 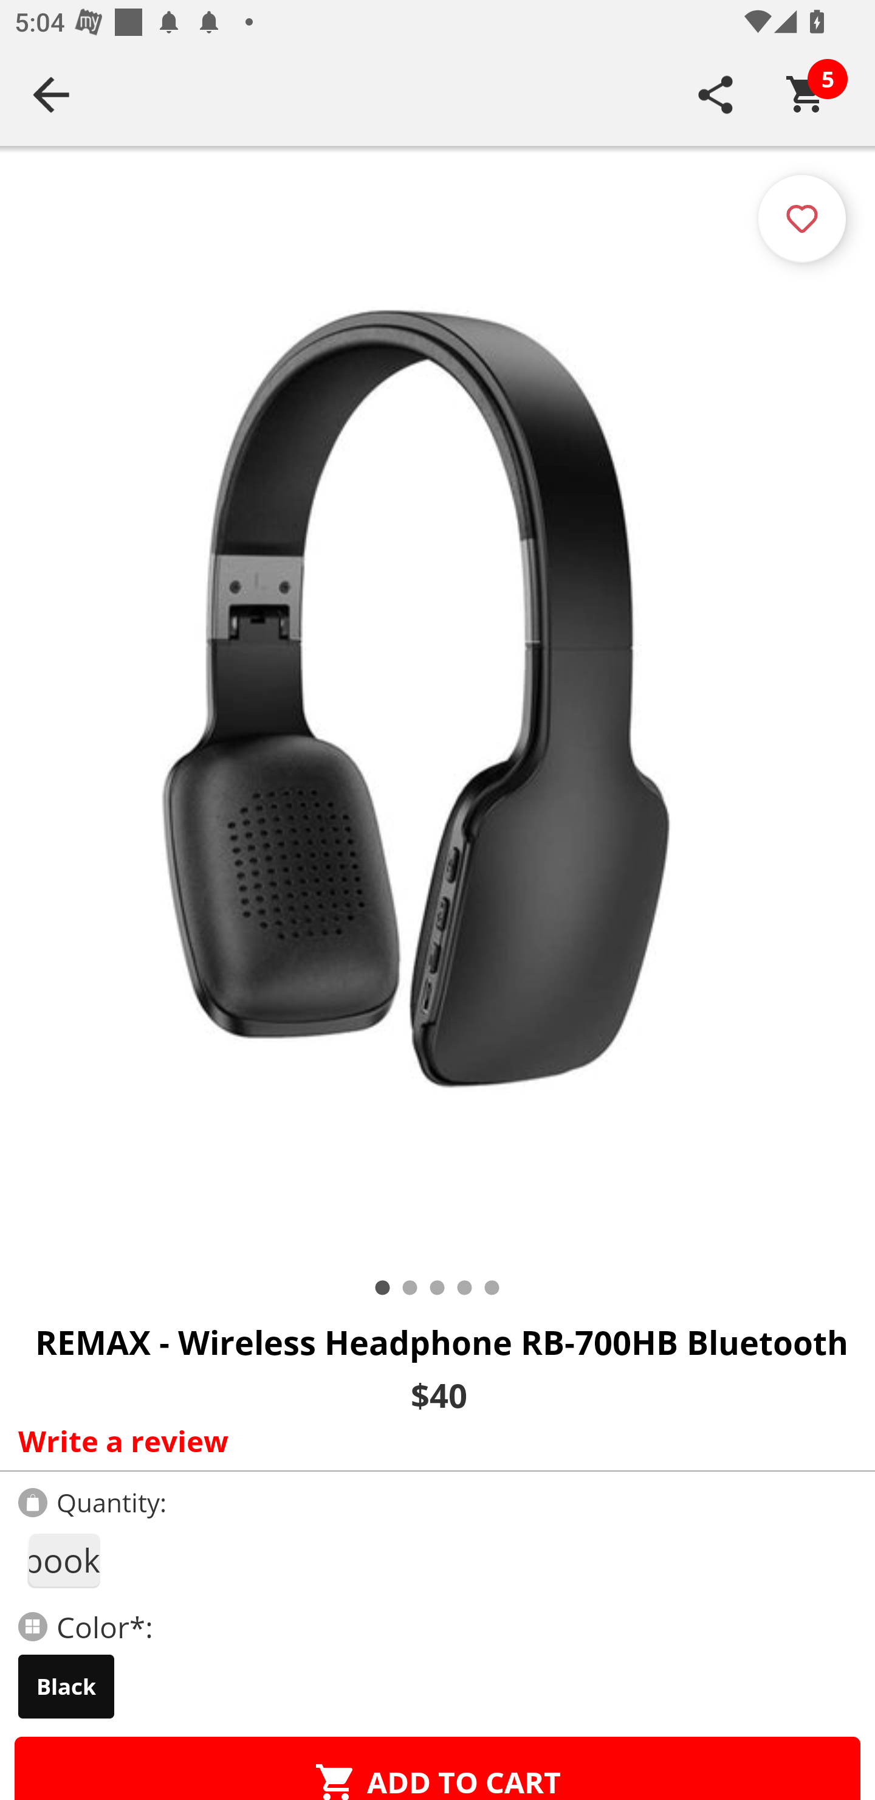 I want to click on SHARE, so click(x=716, y=94).